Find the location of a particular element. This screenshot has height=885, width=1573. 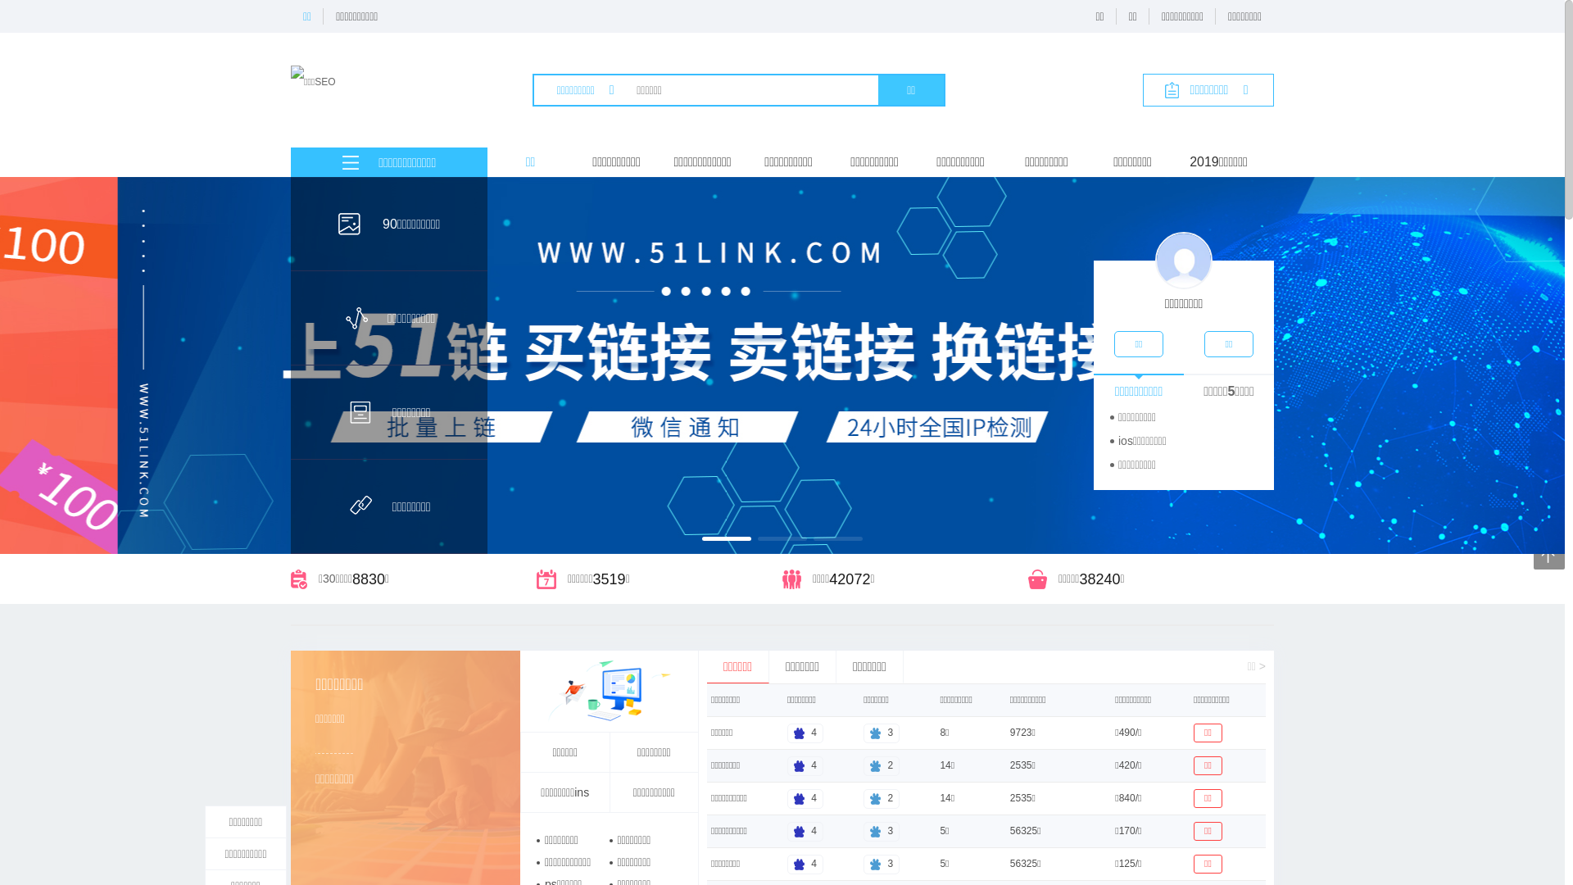

4 is located at coordinates (805, 864).